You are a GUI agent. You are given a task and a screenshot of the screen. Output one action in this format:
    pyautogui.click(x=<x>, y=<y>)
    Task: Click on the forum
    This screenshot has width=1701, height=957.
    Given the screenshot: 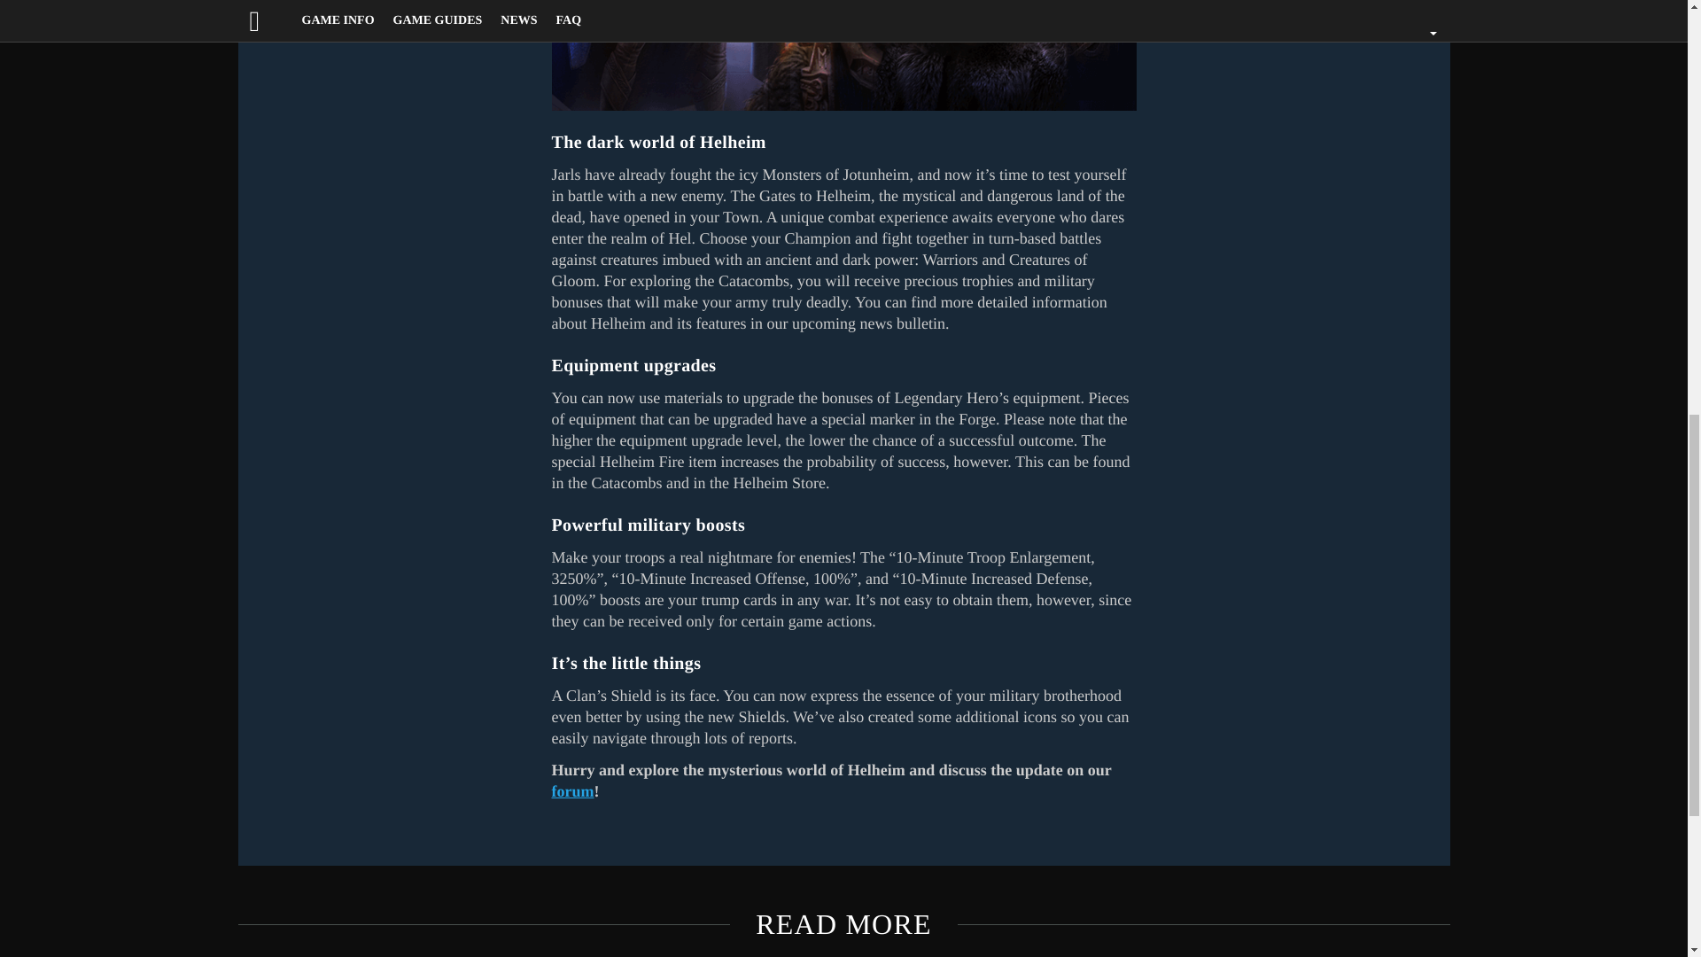 What is the action you would take?
    pyautogui.click(x=572, y=790)
    